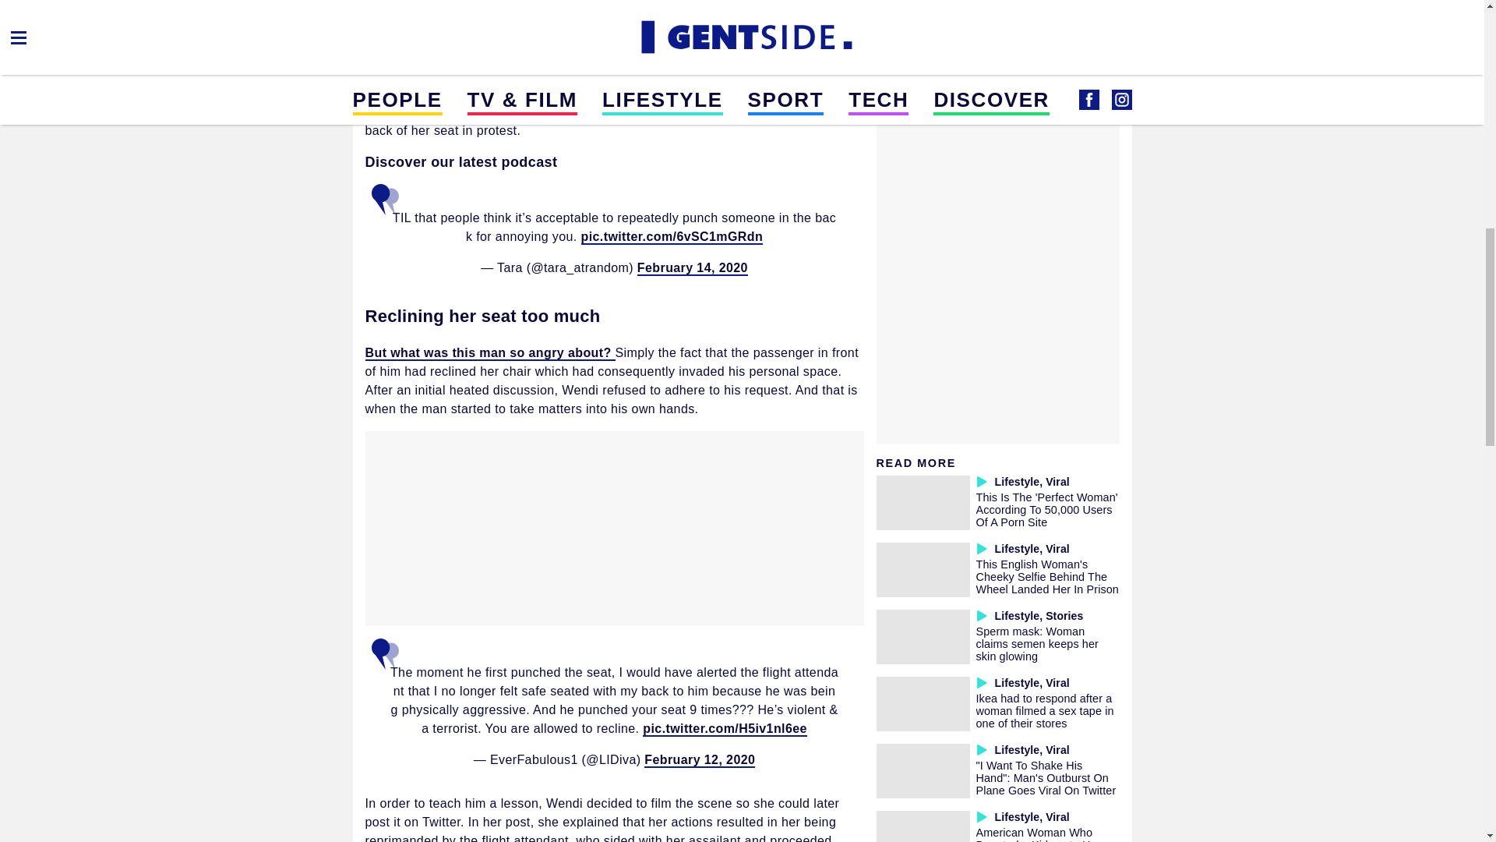  Describe the element at coordinates (692, 268) in the screenshot. I see `February 14, 2020` at that location.